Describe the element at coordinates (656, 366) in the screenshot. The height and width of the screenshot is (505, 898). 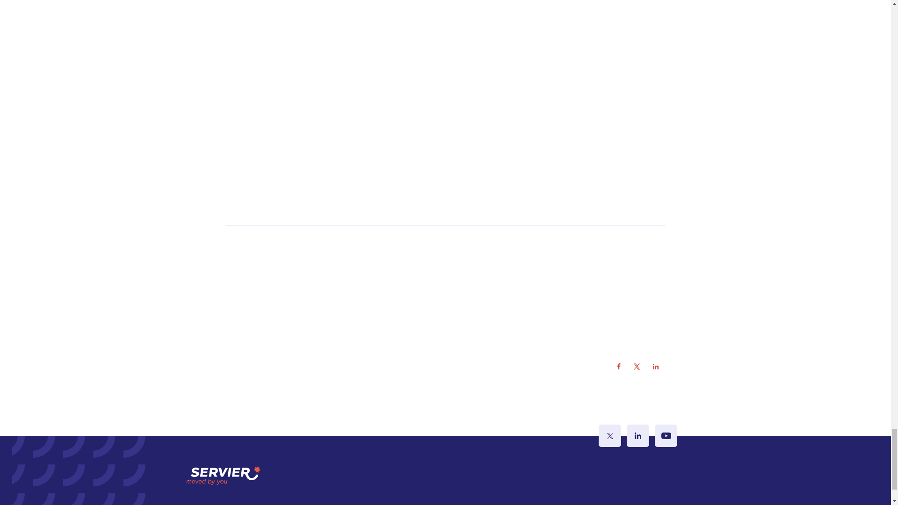
I see `Share on LinkedIn` at that location.